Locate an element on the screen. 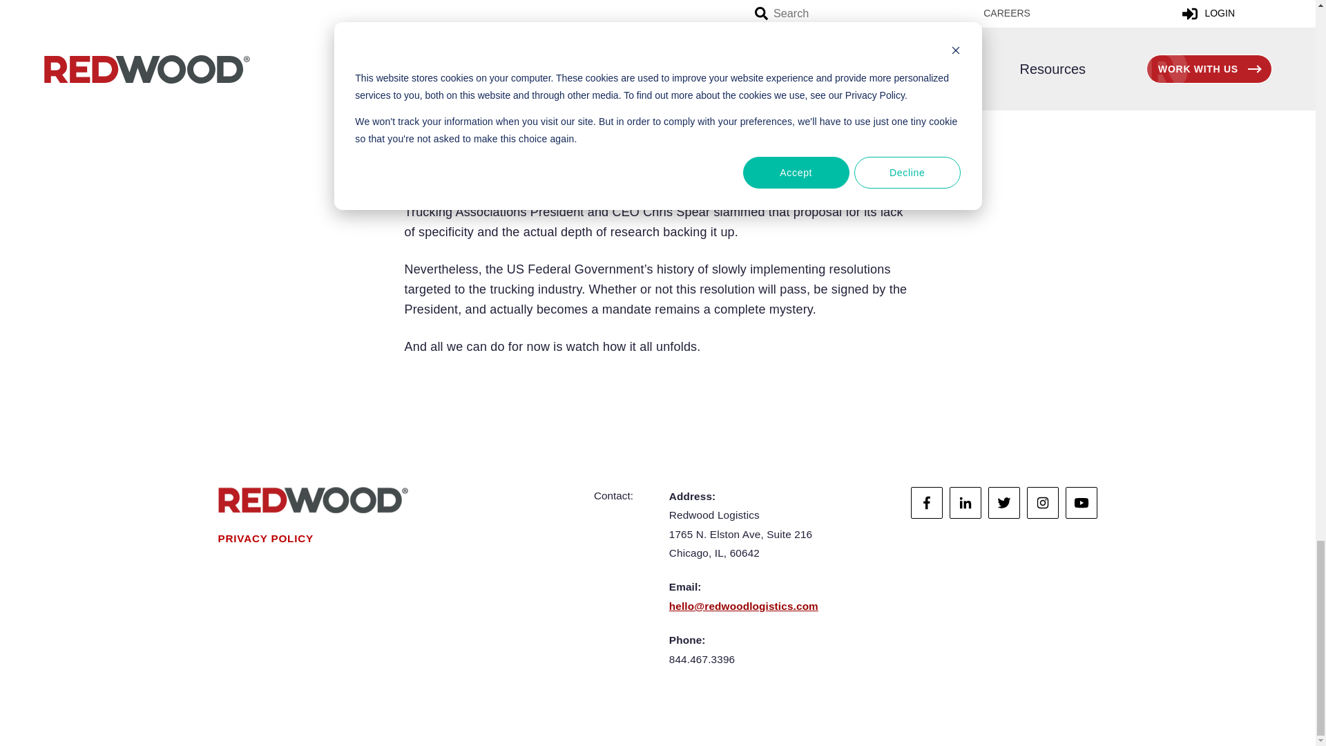 The height and width of the screenshot is (746, 1326). Facebook is located at coordinates (927, 503).